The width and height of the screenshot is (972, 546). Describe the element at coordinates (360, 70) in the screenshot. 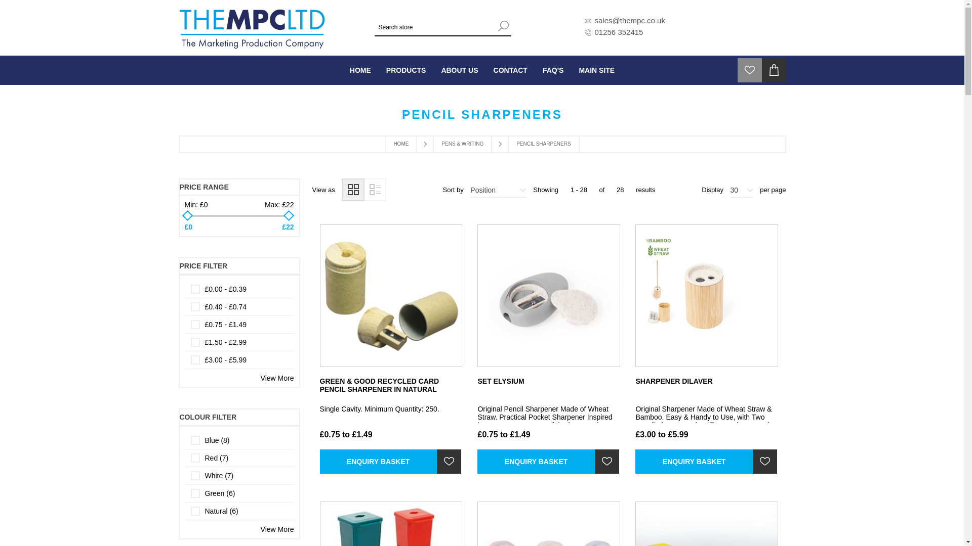

I see `Home` at that location.